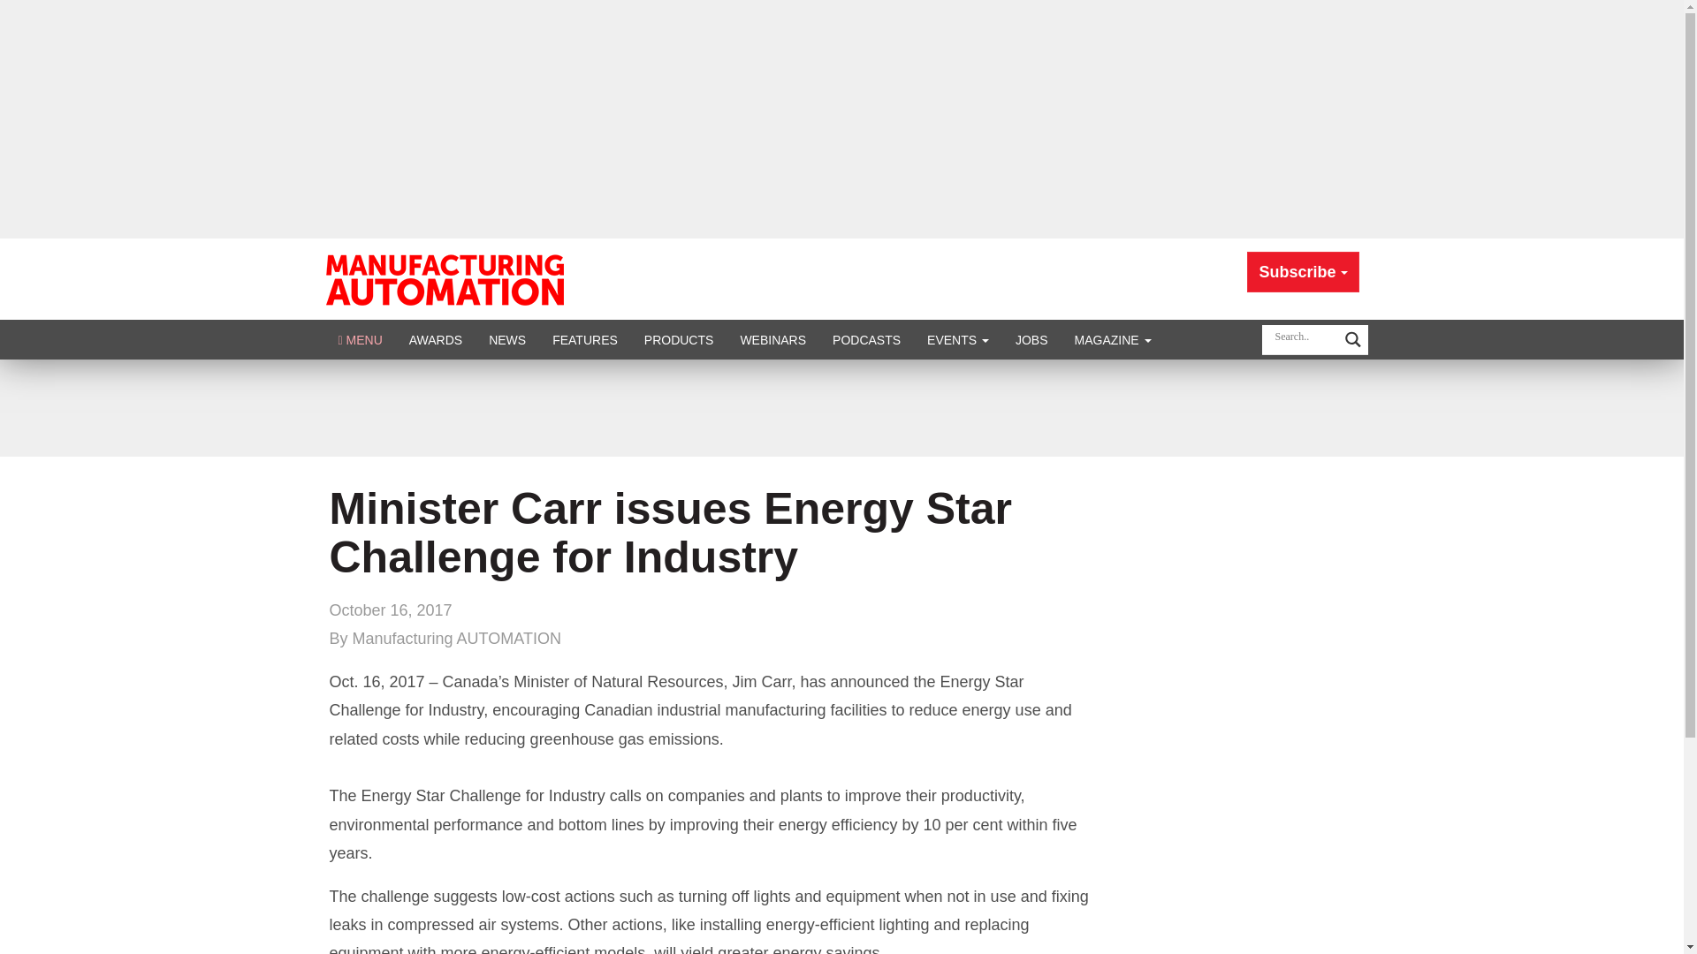  I want to click on 3rd party ad content, so click(841, 407).